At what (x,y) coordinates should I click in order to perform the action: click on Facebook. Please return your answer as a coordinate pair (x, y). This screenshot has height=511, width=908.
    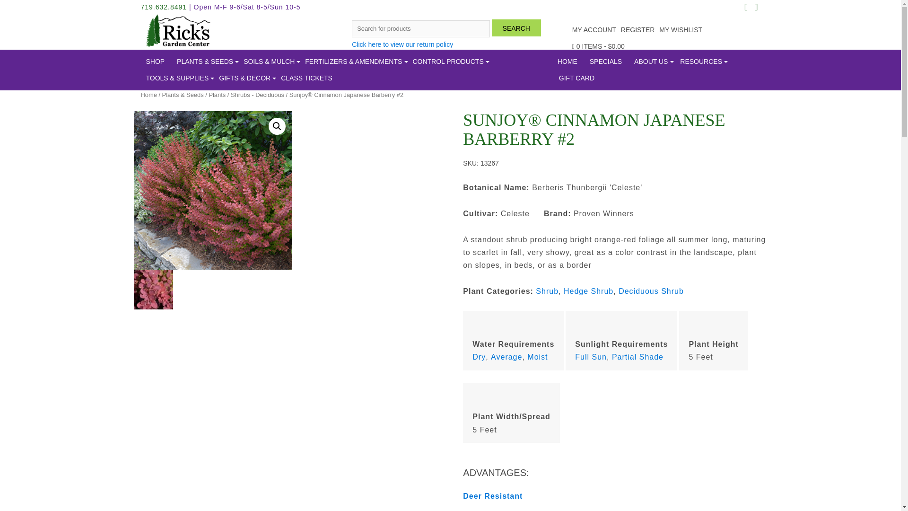
    Looking at the image, I should click on (745, 8).